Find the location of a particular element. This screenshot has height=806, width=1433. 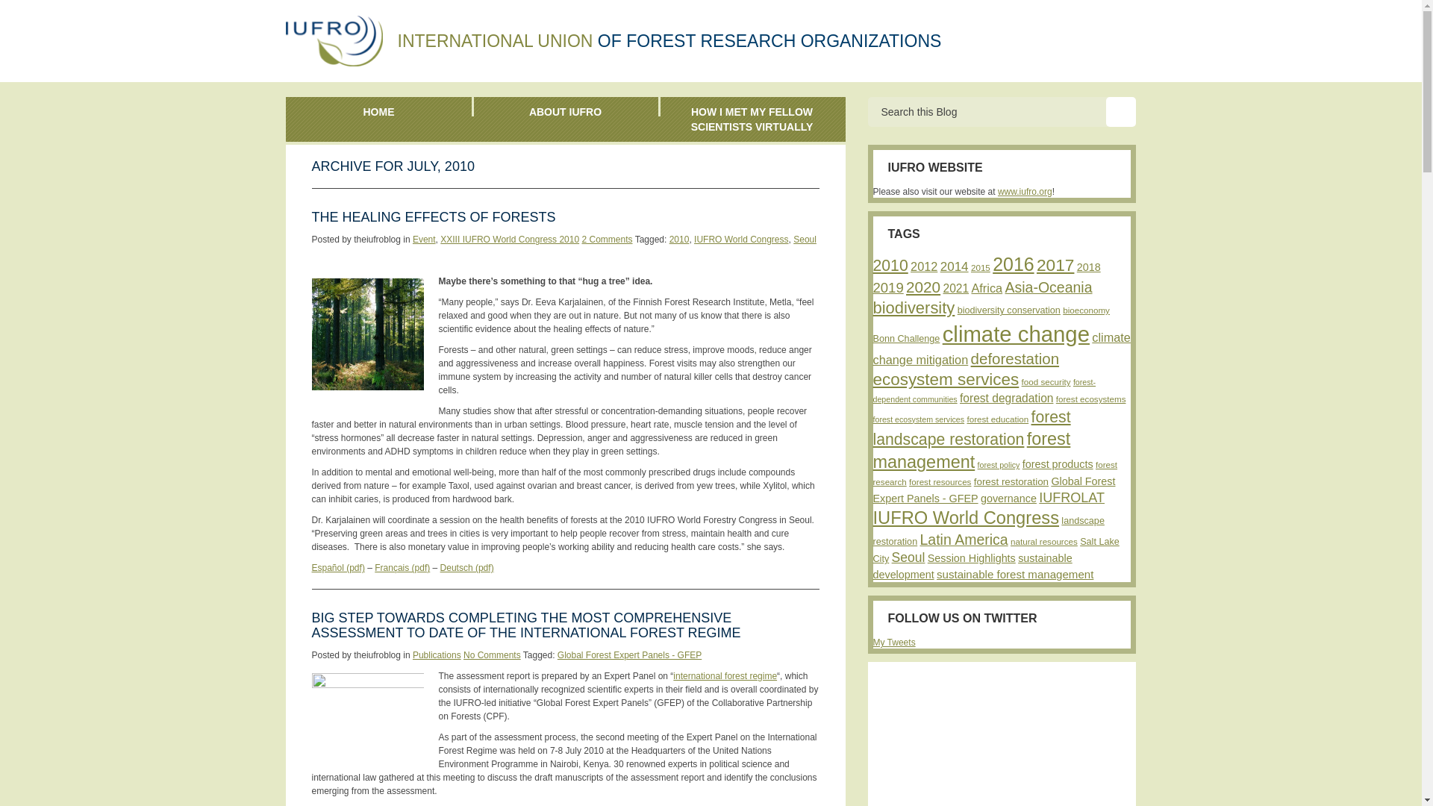

Search is located at coordinates (1121, 111).